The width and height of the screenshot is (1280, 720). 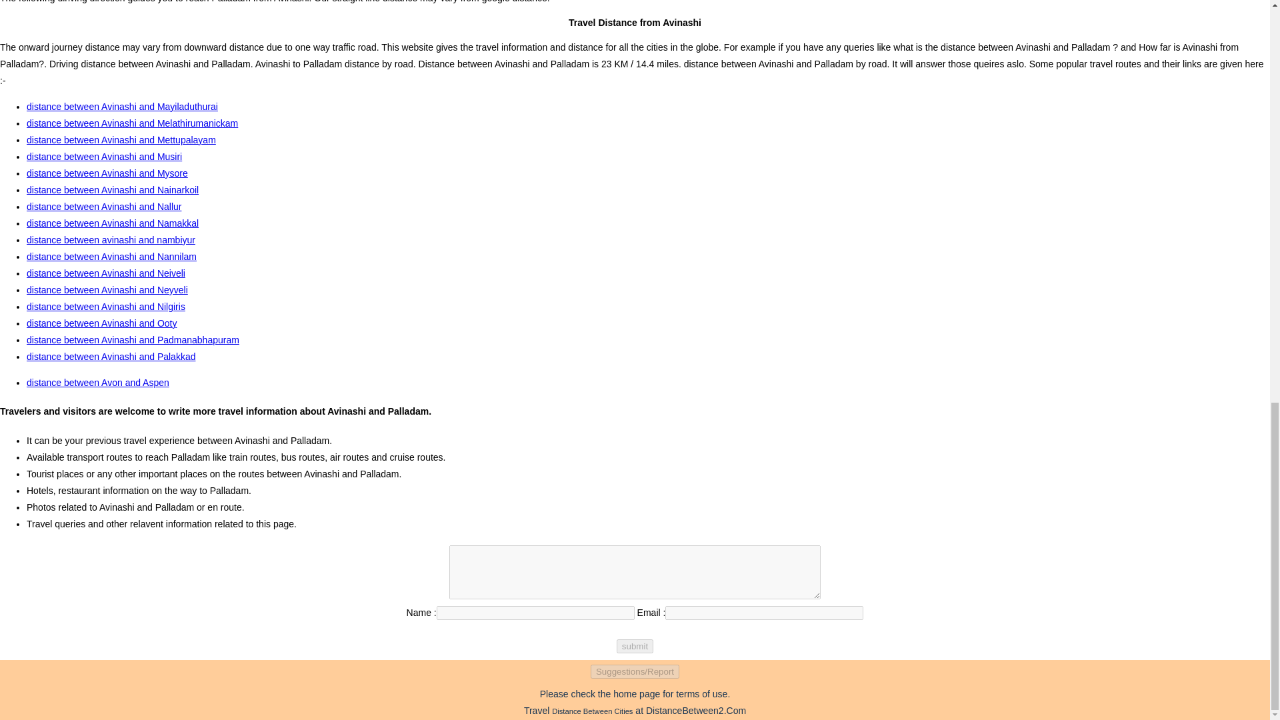 I want to click on distance between Avinashi and Nilgiris, so click(x=106, y=307).